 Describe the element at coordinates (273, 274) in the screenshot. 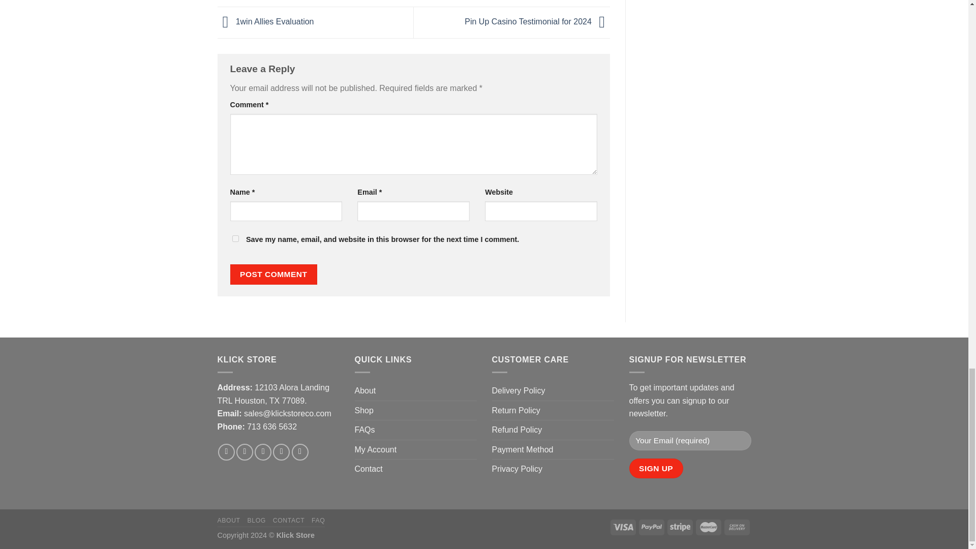

I see `Post Comment` at that location.